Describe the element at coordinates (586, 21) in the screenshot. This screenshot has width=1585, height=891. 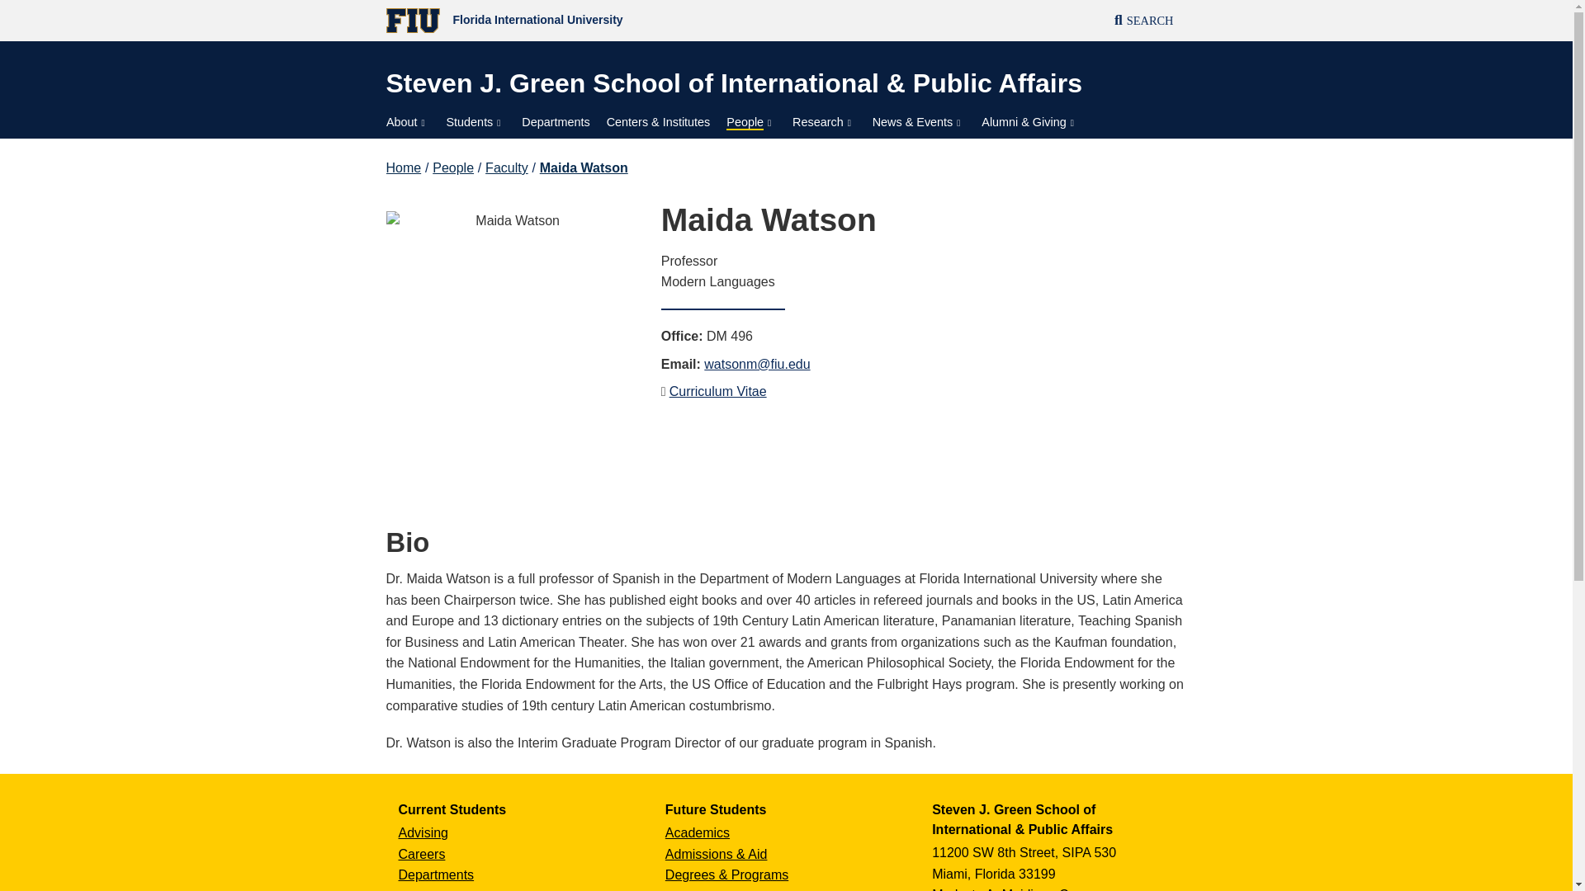
I see `Florida International University` at that location.